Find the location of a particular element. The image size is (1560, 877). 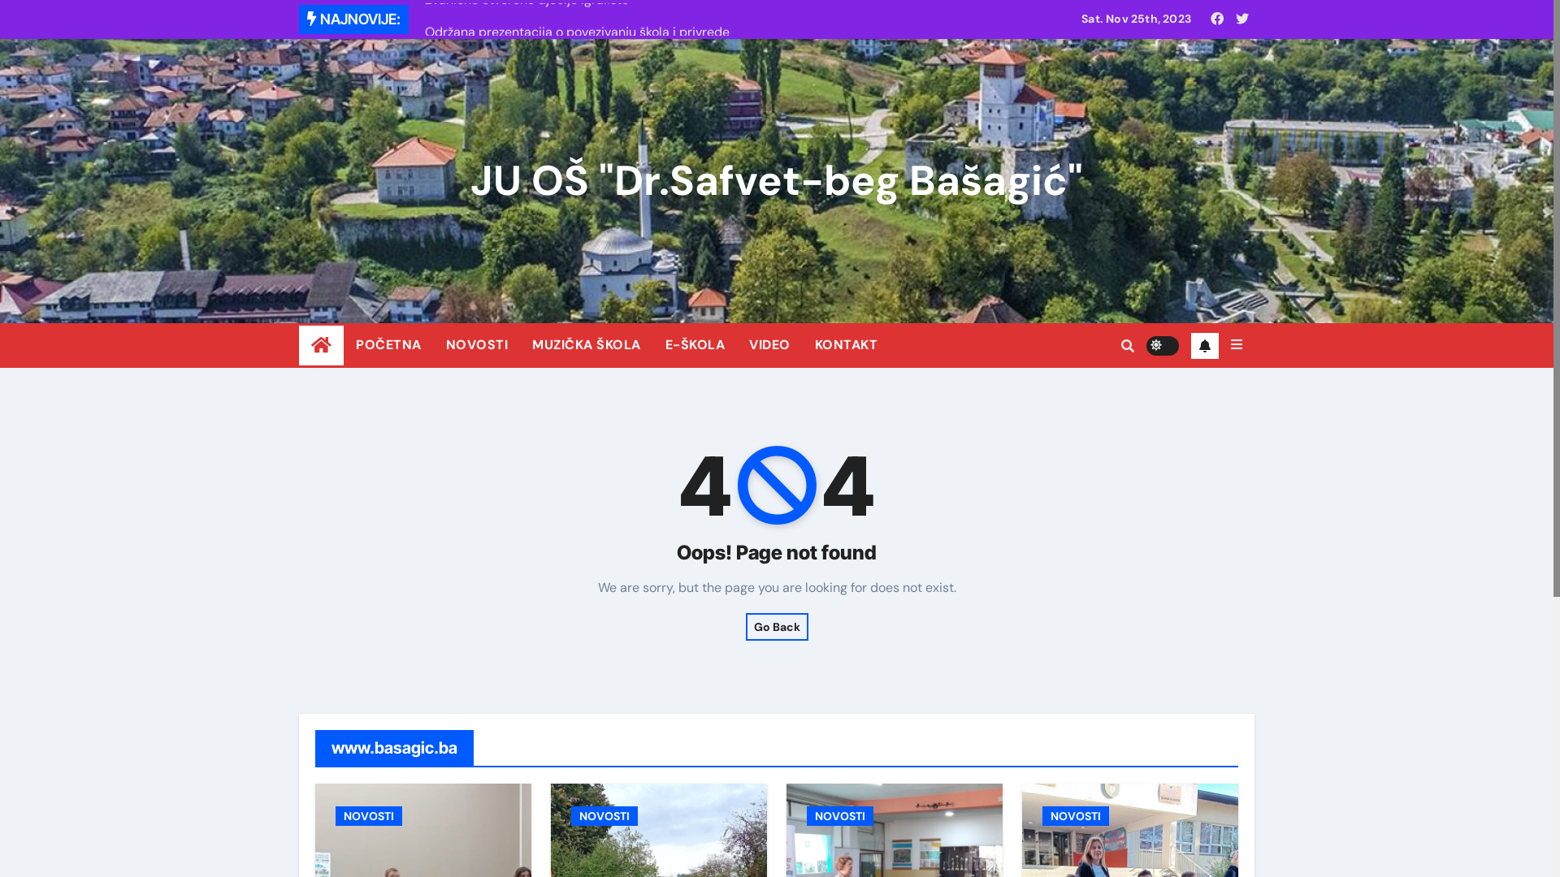

Go Back is located at coordinates (777, 627).